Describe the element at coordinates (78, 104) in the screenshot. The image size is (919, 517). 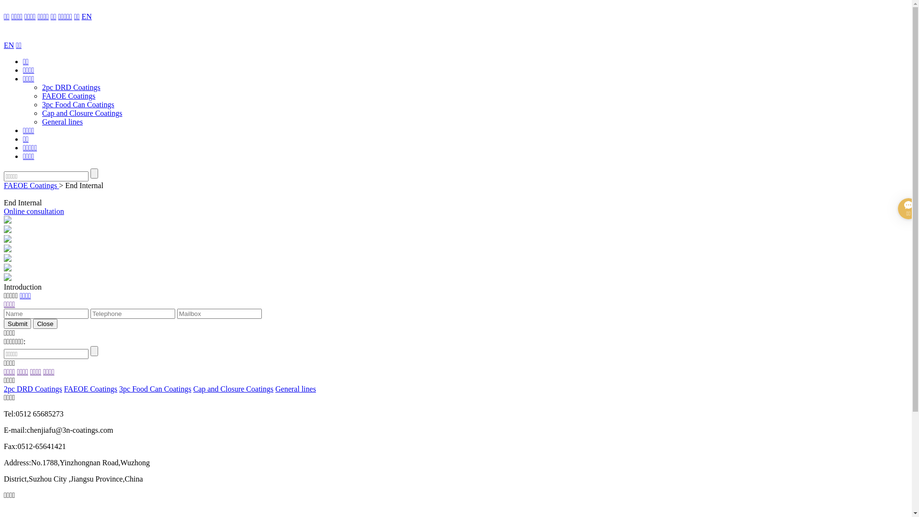
I see `3pc Food Can Coatings` at that location.